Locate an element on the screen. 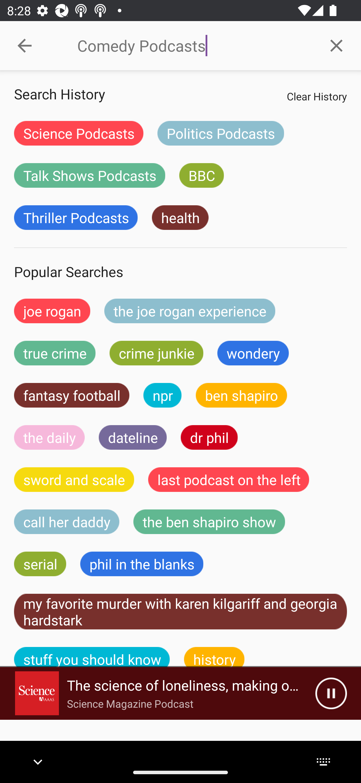 The height and width of the screenshot is (783, 361). Talk Shows Podcasts is located at coordinates (90, 175).